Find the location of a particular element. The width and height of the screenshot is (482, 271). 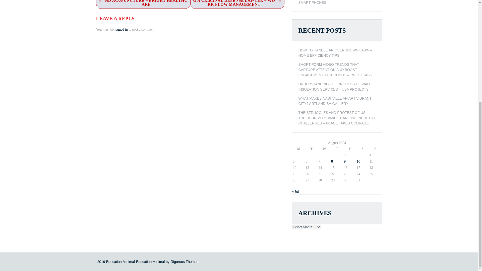

Monday is located at coordinates (299, 149).